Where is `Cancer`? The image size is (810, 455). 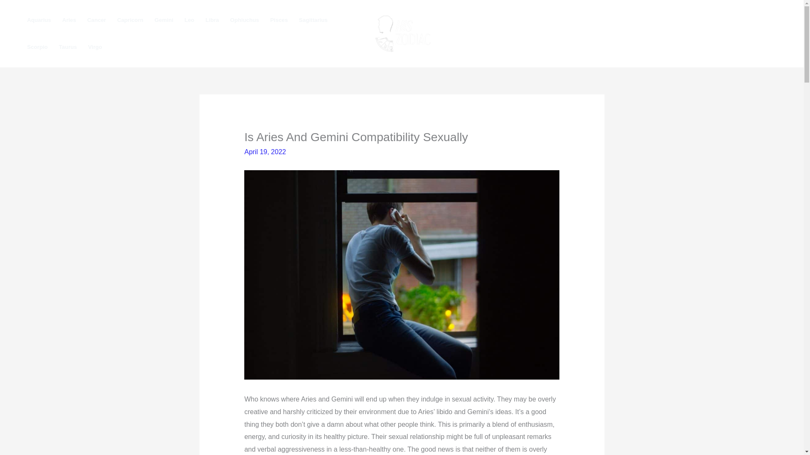
Cancer is located at coordinates (96, 20).